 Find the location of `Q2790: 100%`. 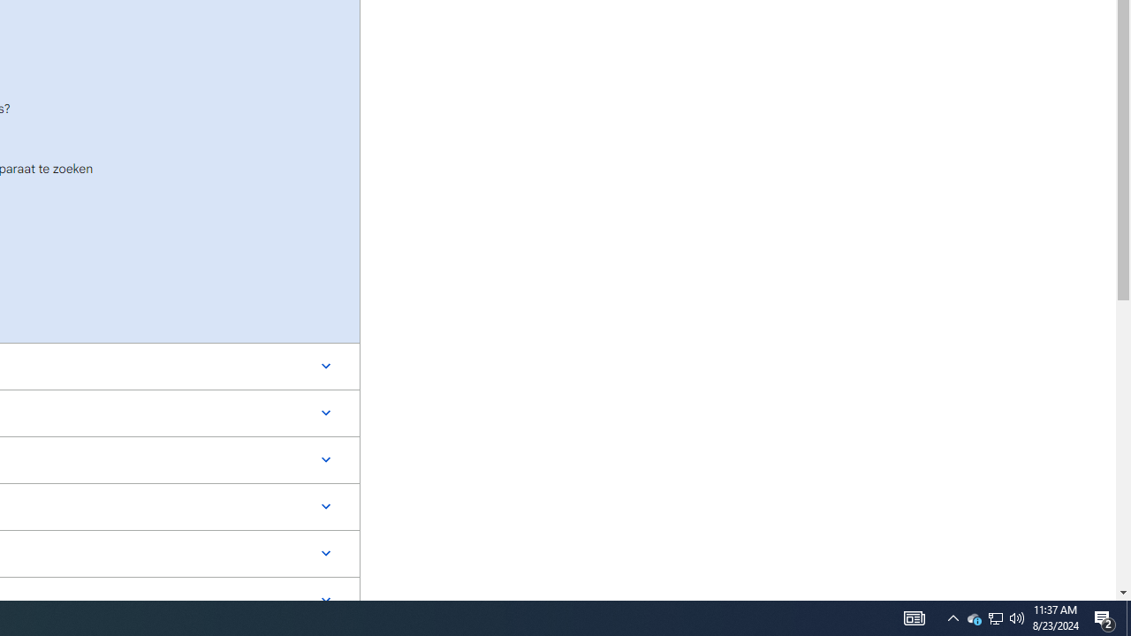

Q2790: 100% is located at coordinates (914, 618).